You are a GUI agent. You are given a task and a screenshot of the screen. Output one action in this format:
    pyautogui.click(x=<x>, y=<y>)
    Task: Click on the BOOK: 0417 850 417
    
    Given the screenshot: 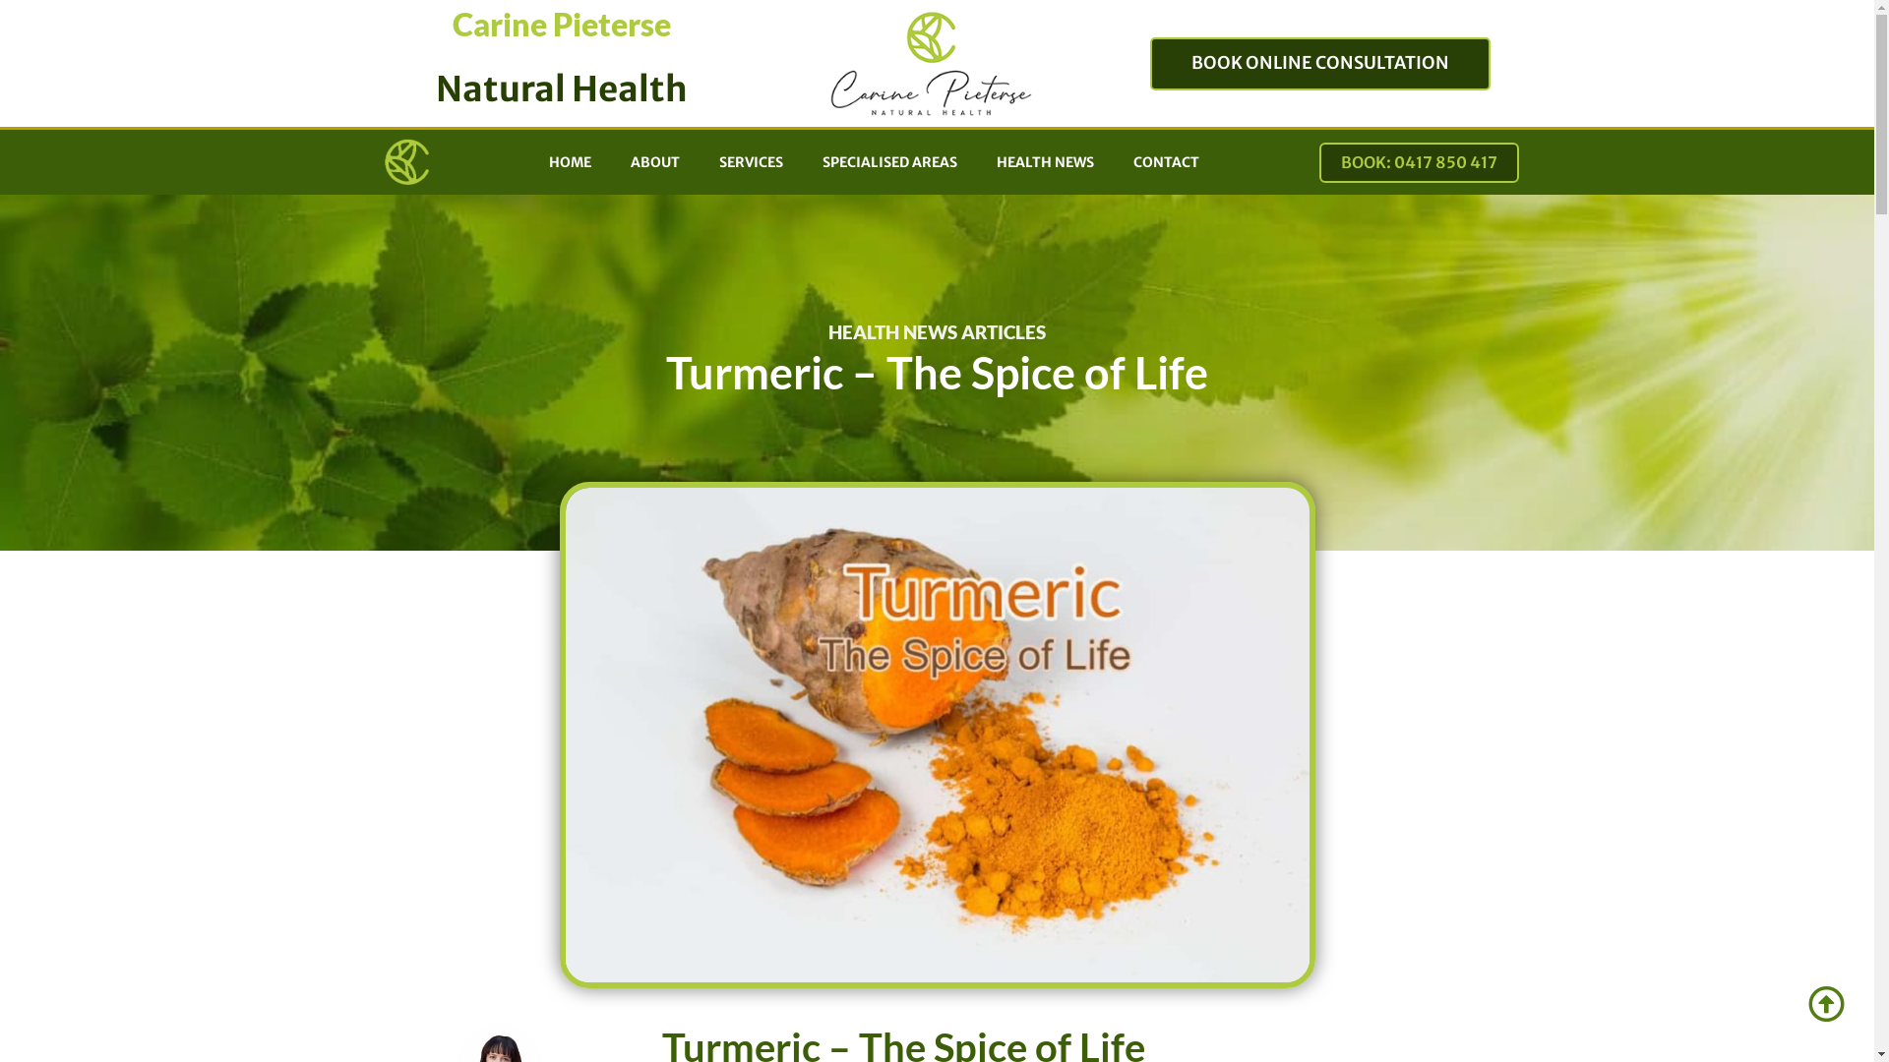 What is the action you would take?
    pyautogui.click(x=1419, y=163)
    